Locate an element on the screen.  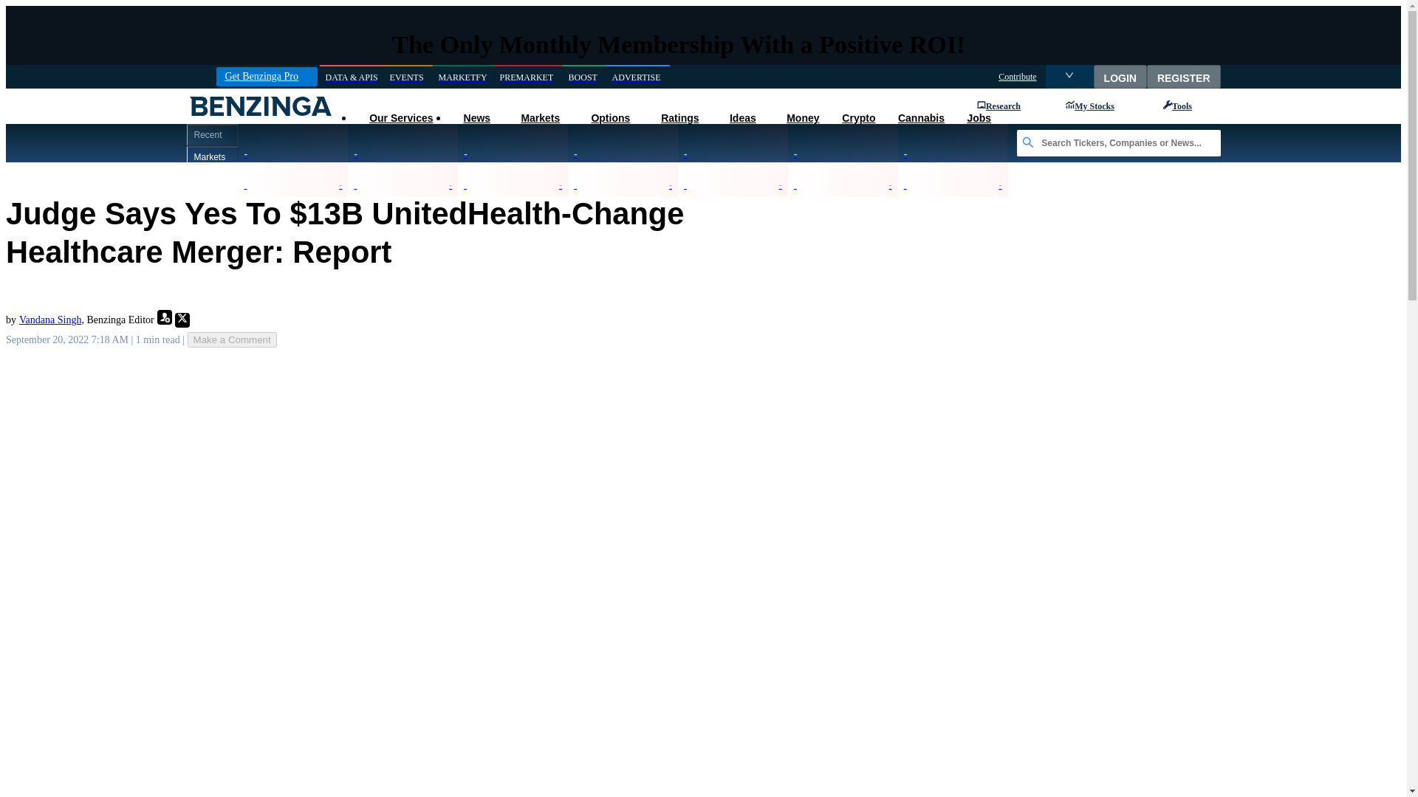
BOOST is located at coordinates (585, 77).